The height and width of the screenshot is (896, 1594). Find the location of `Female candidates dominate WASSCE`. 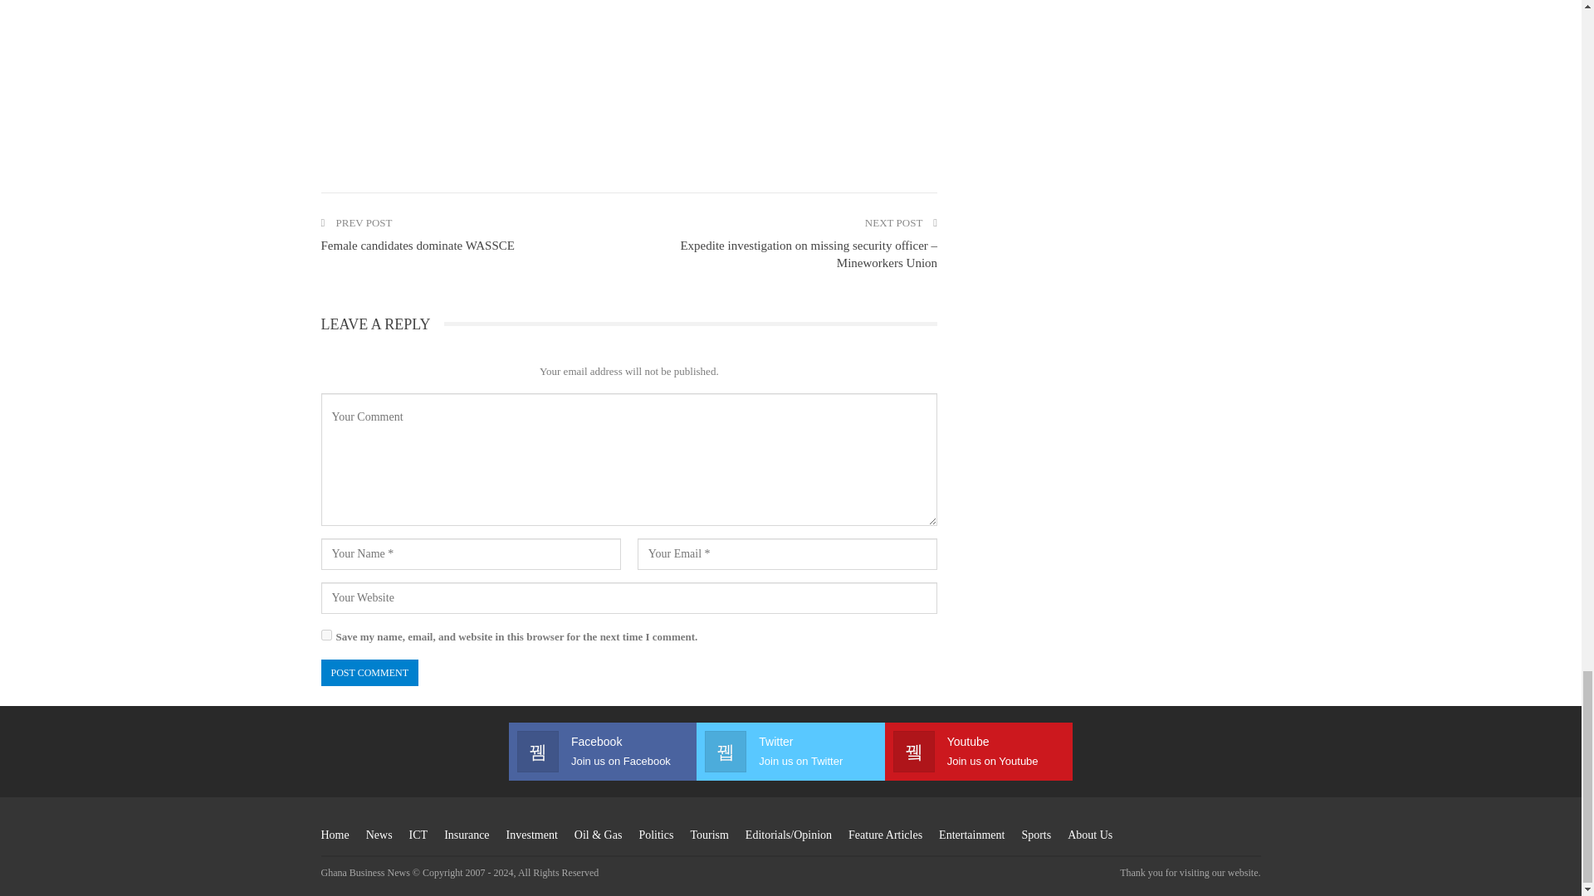

Female candidates dominate WASSCE is located at coordinates (417, 246).